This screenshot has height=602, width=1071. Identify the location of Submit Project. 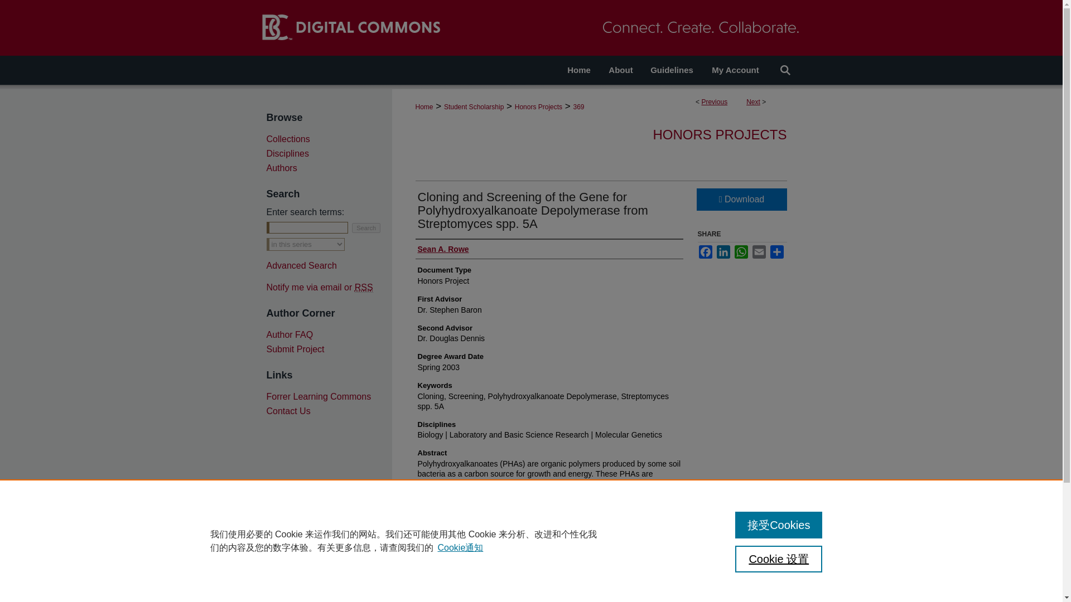
(329, 349).